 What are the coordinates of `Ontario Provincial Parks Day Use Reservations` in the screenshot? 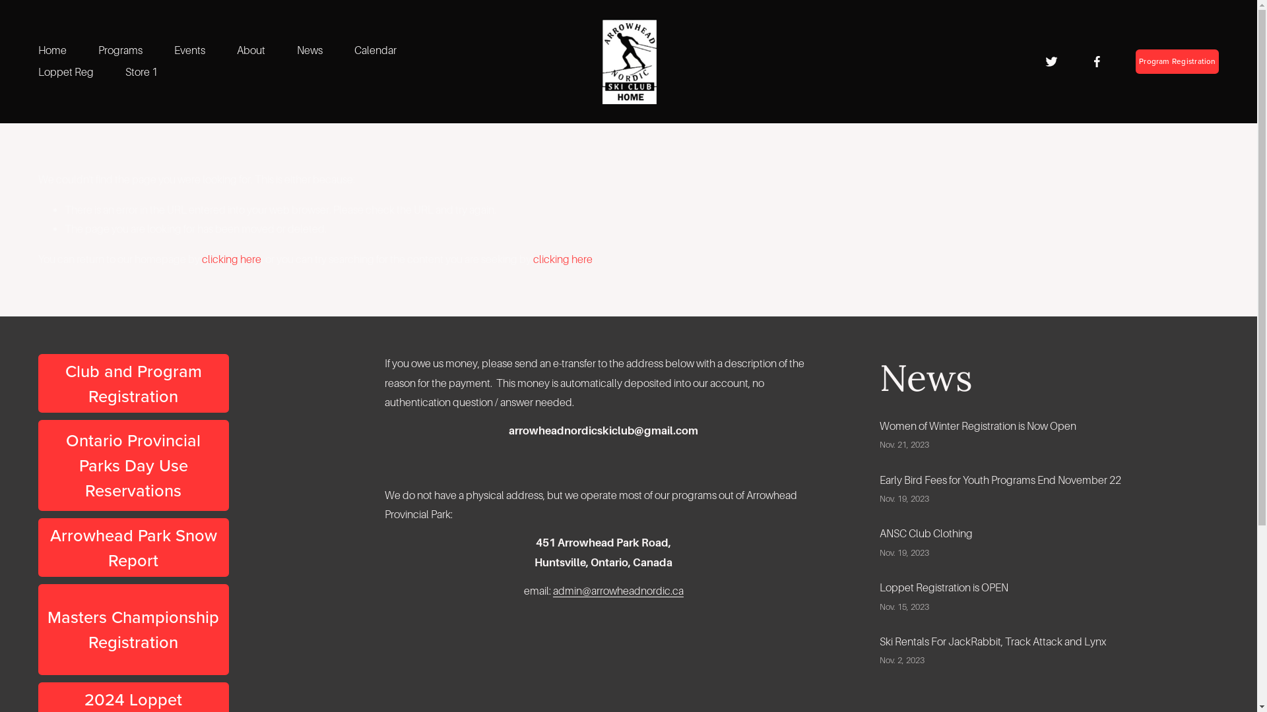 It's located at (133, 465).